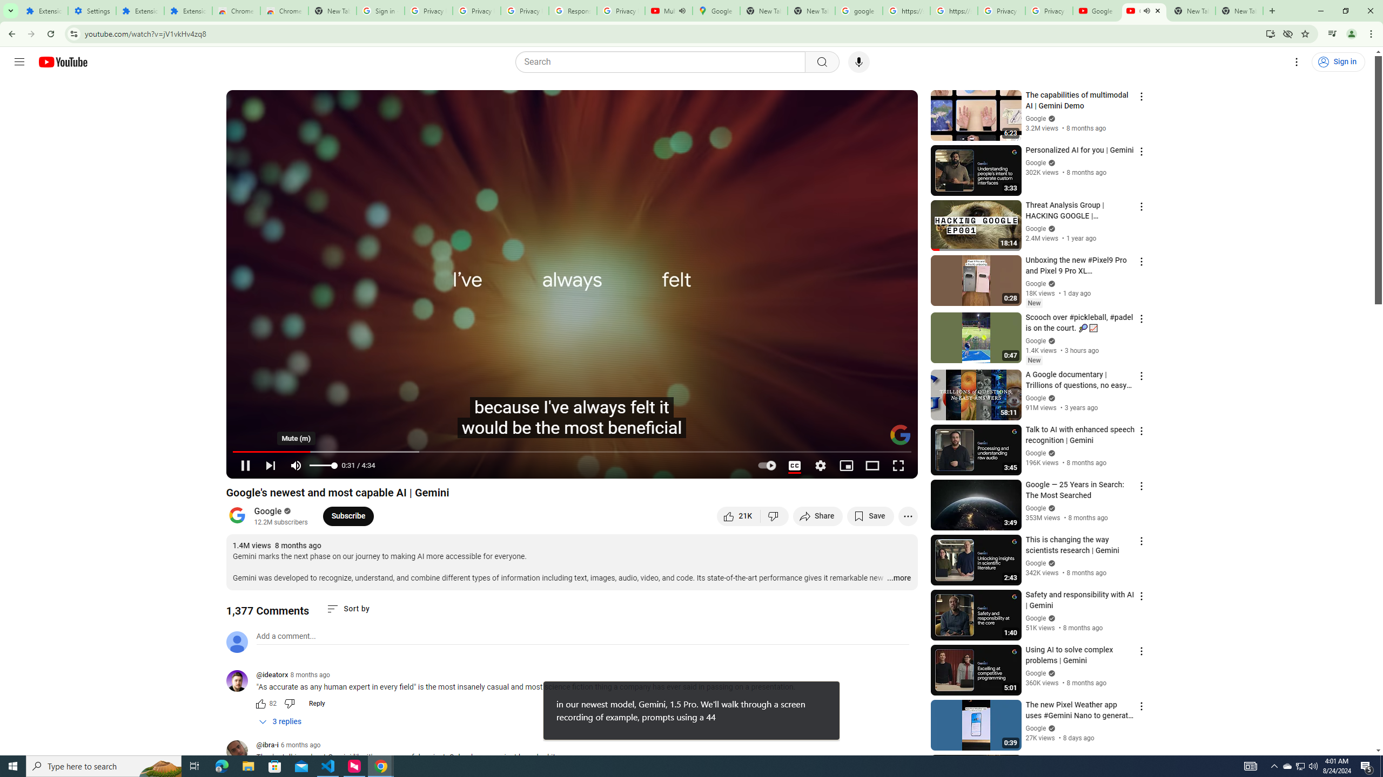 This screenshot has height=777, width=1383. Describe the element at coordinates (1033, 360) in the screenshot. I see `New` at that location.